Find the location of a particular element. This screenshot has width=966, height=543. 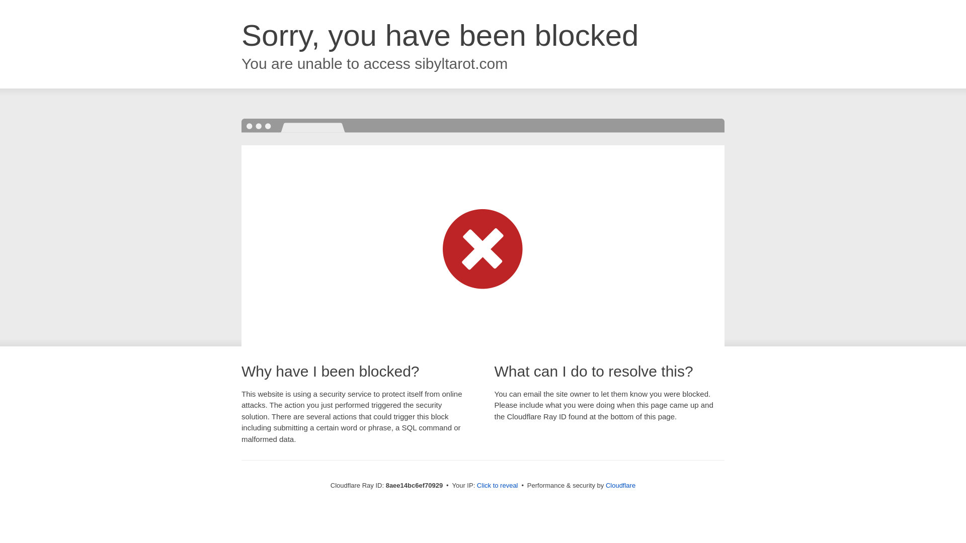

Click to reveal is located at coordinates (497, 486).